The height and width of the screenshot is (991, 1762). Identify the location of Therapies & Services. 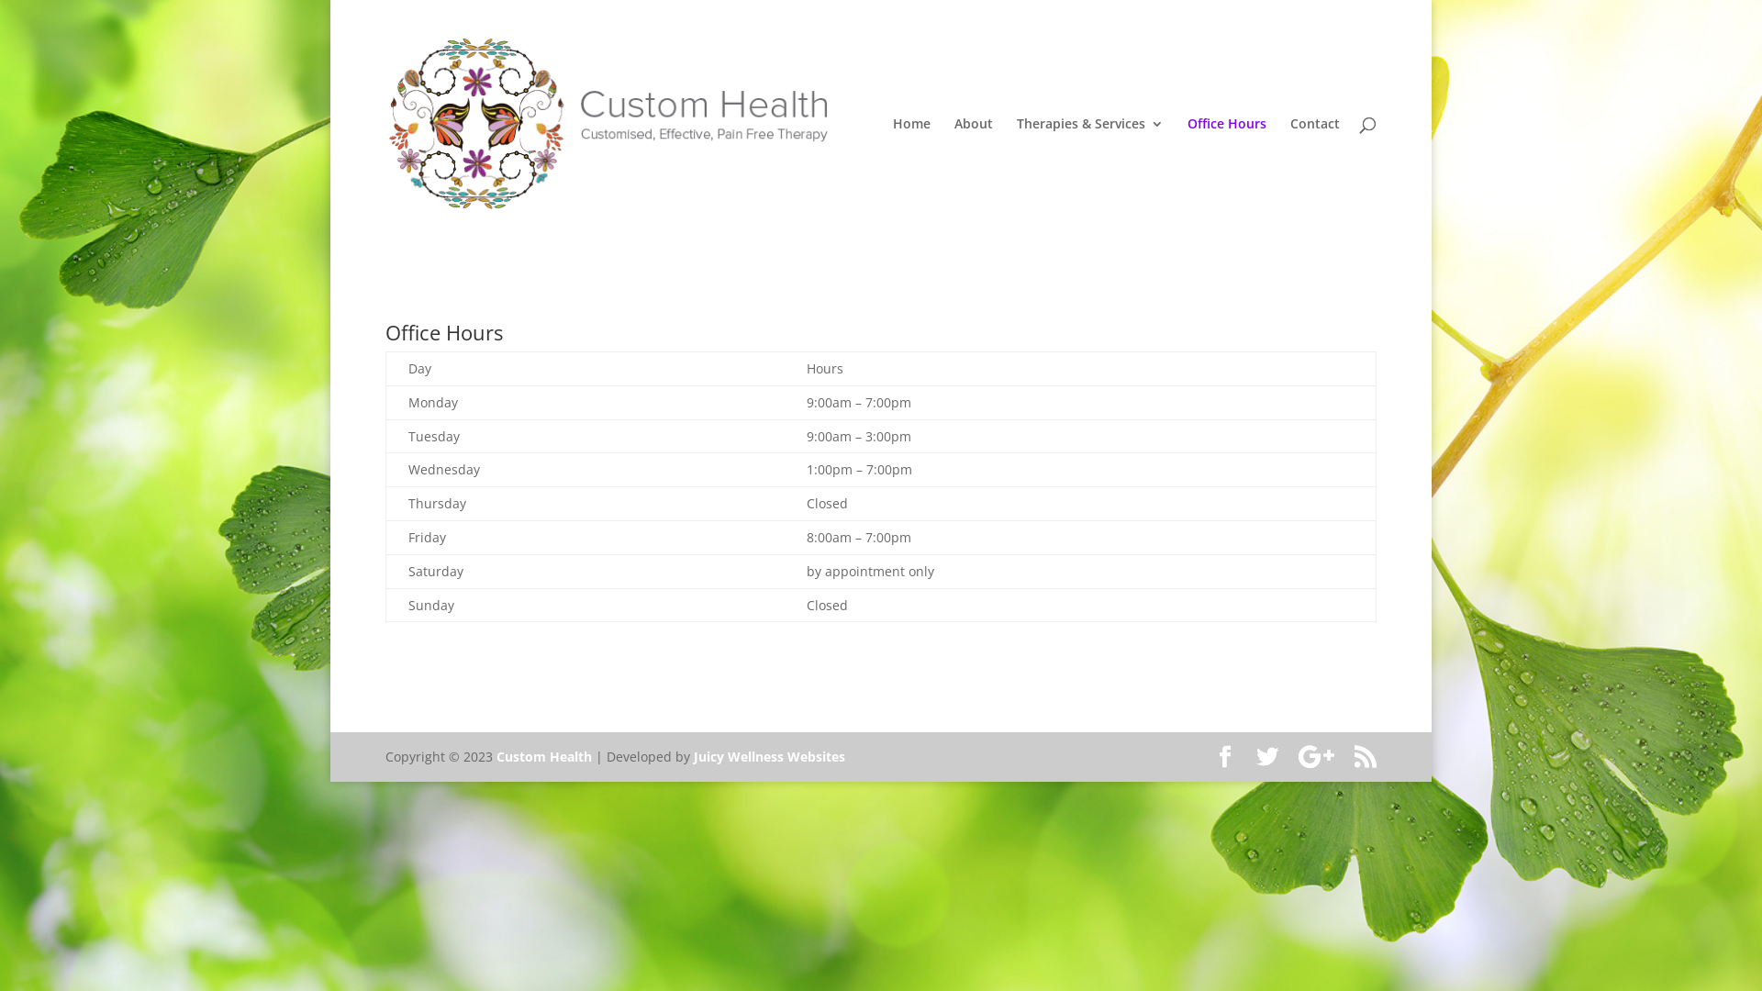
(1090, 183).